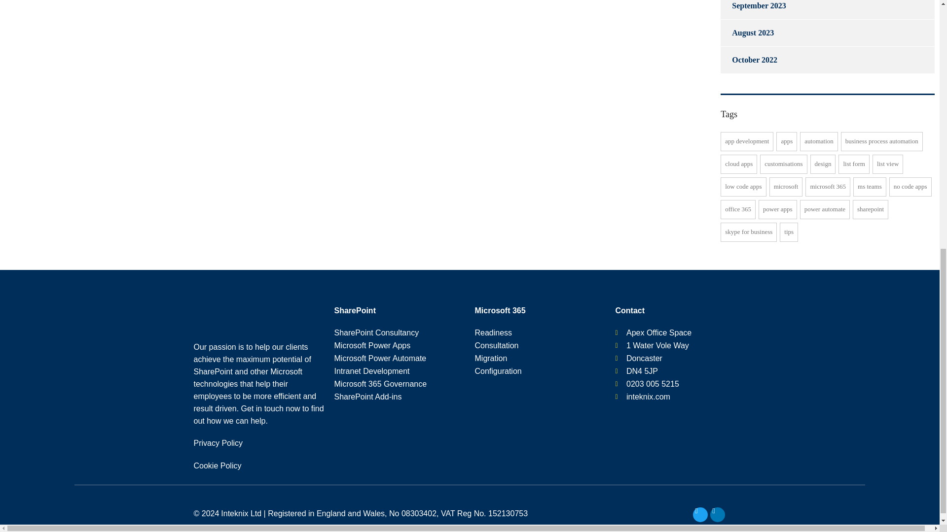  What do you see at coordinates (787, 141) in the screenshot?
I see `apps` at bounding box center [787, 141].